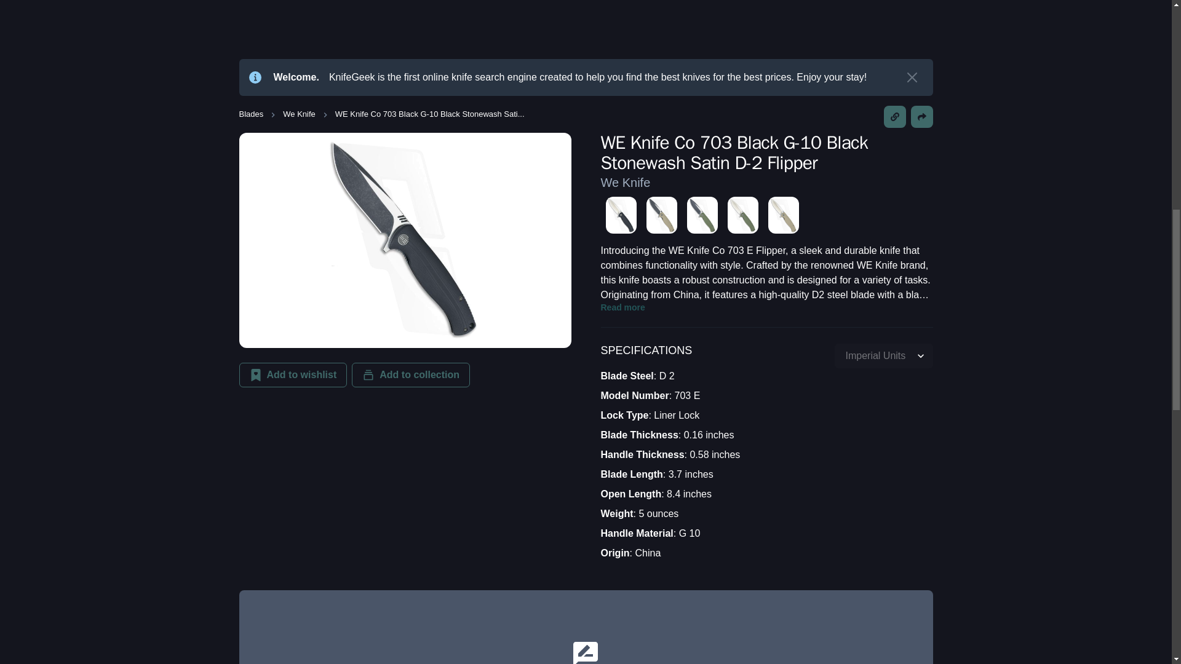  What do you see at coordinates (625, 182) in the screenshot?
I see `We Knife` at bounding box center [625, 182].